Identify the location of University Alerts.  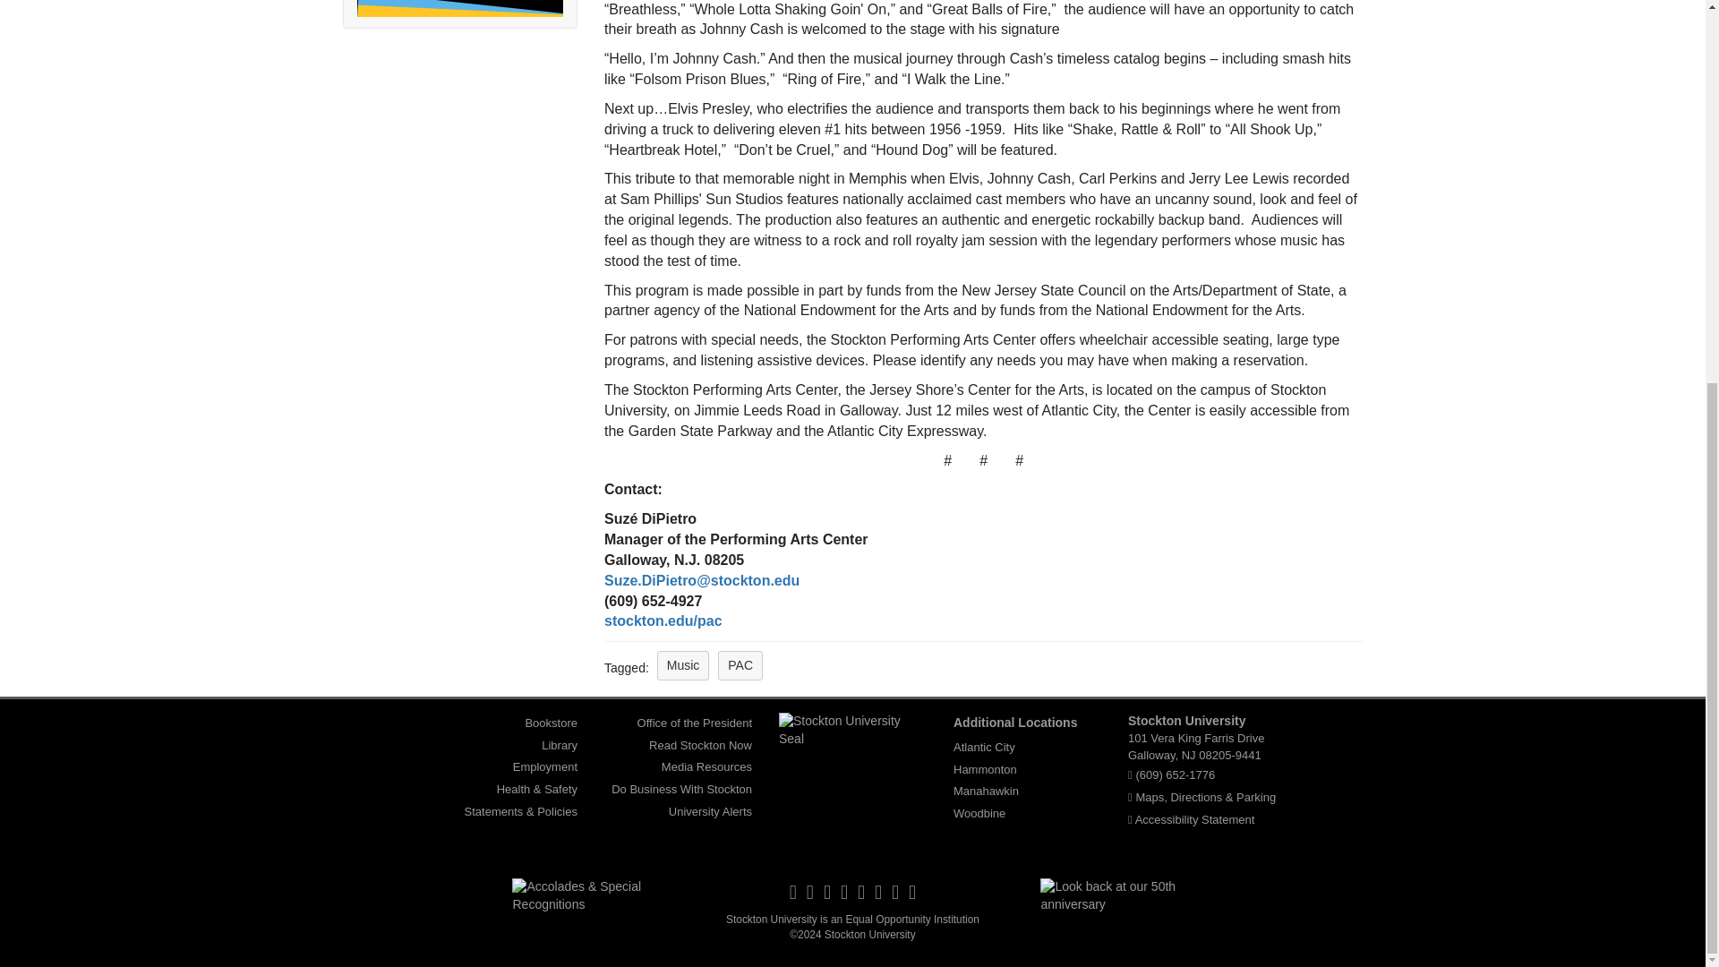
(710, 811).